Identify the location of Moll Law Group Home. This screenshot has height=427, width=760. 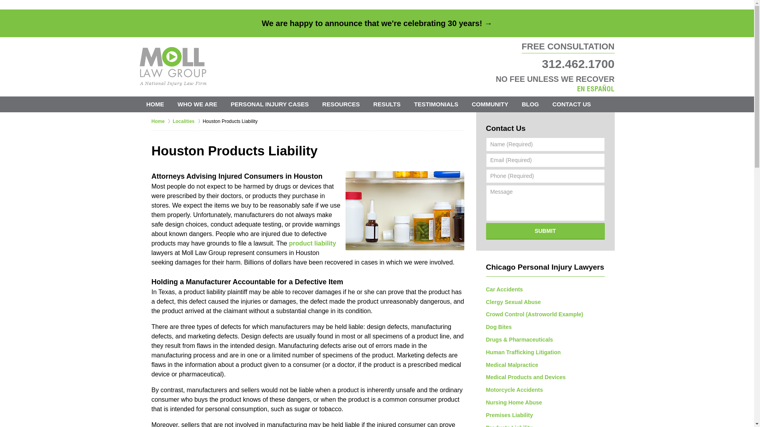
(173, 66).